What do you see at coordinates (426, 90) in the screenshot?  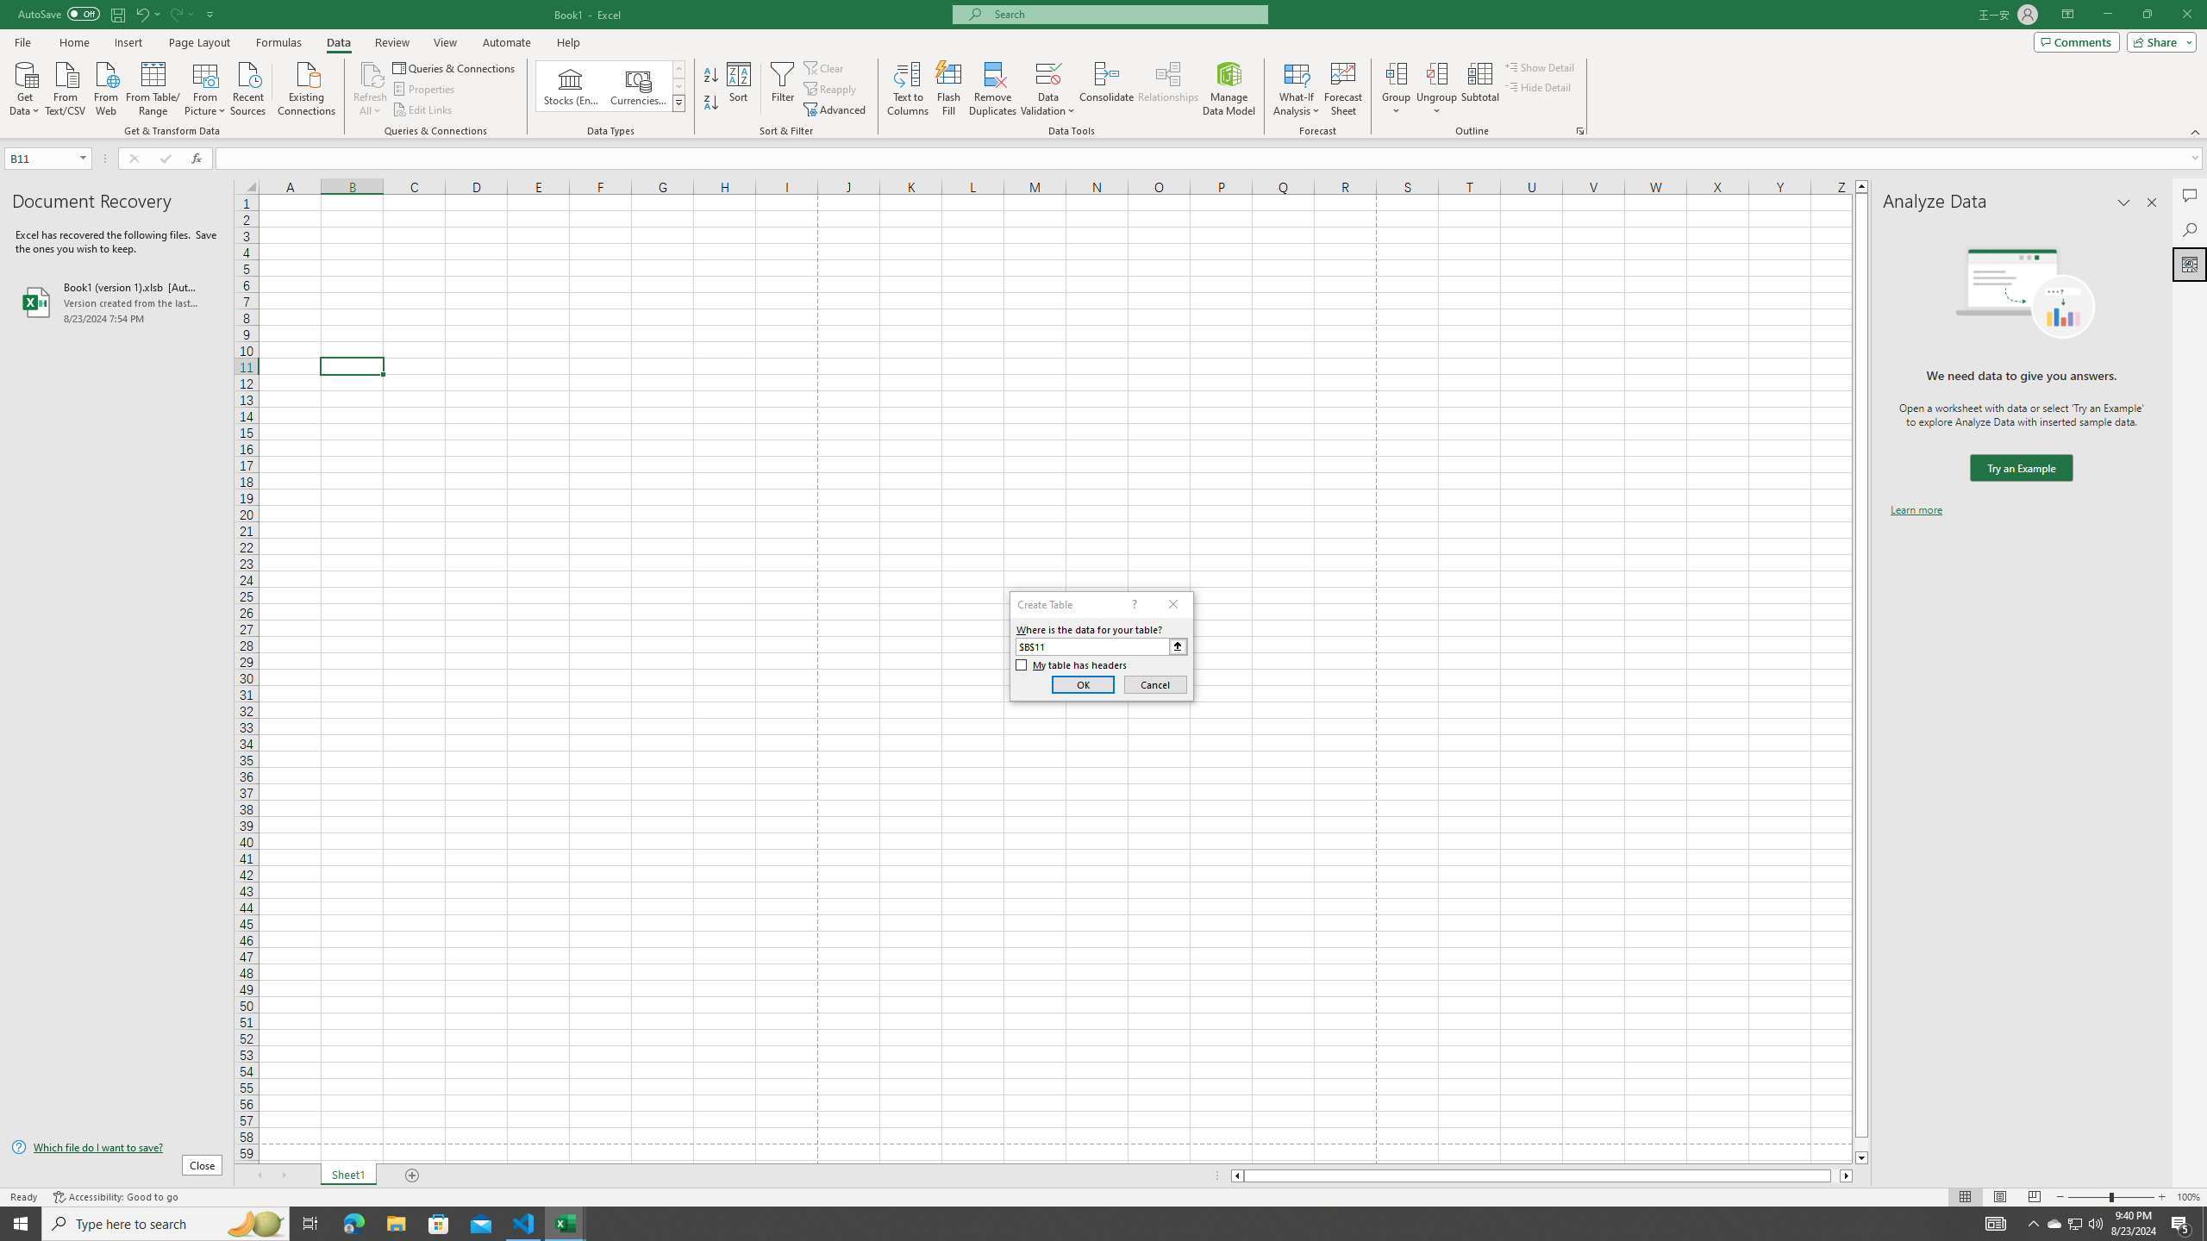 I see `Properties` at bounding box center [426, 90].